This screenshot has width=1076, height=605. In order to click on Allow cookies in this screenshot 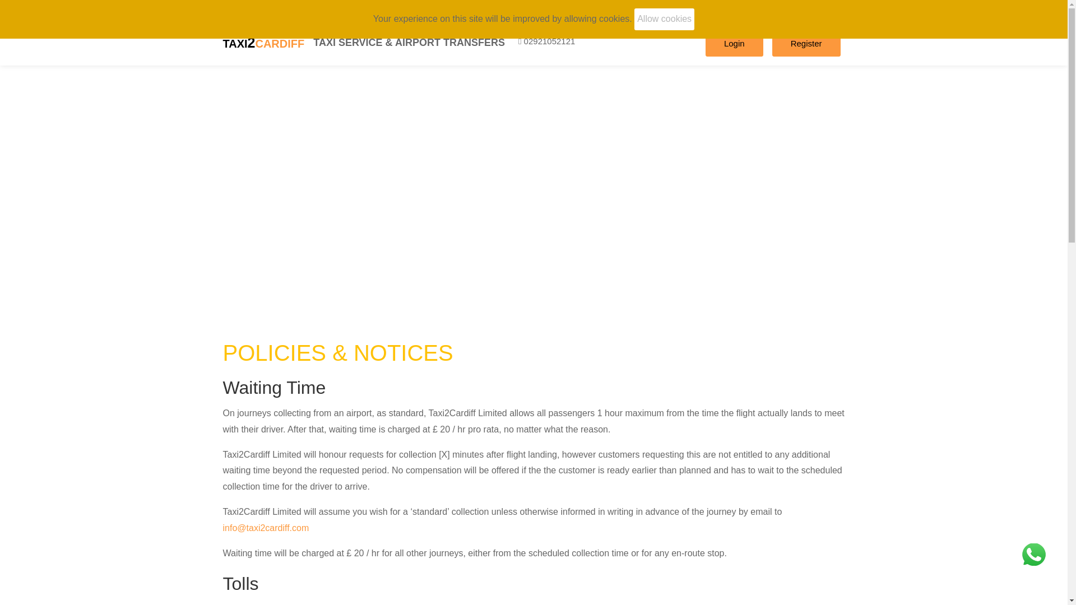, I will do `click(664, 19)`.